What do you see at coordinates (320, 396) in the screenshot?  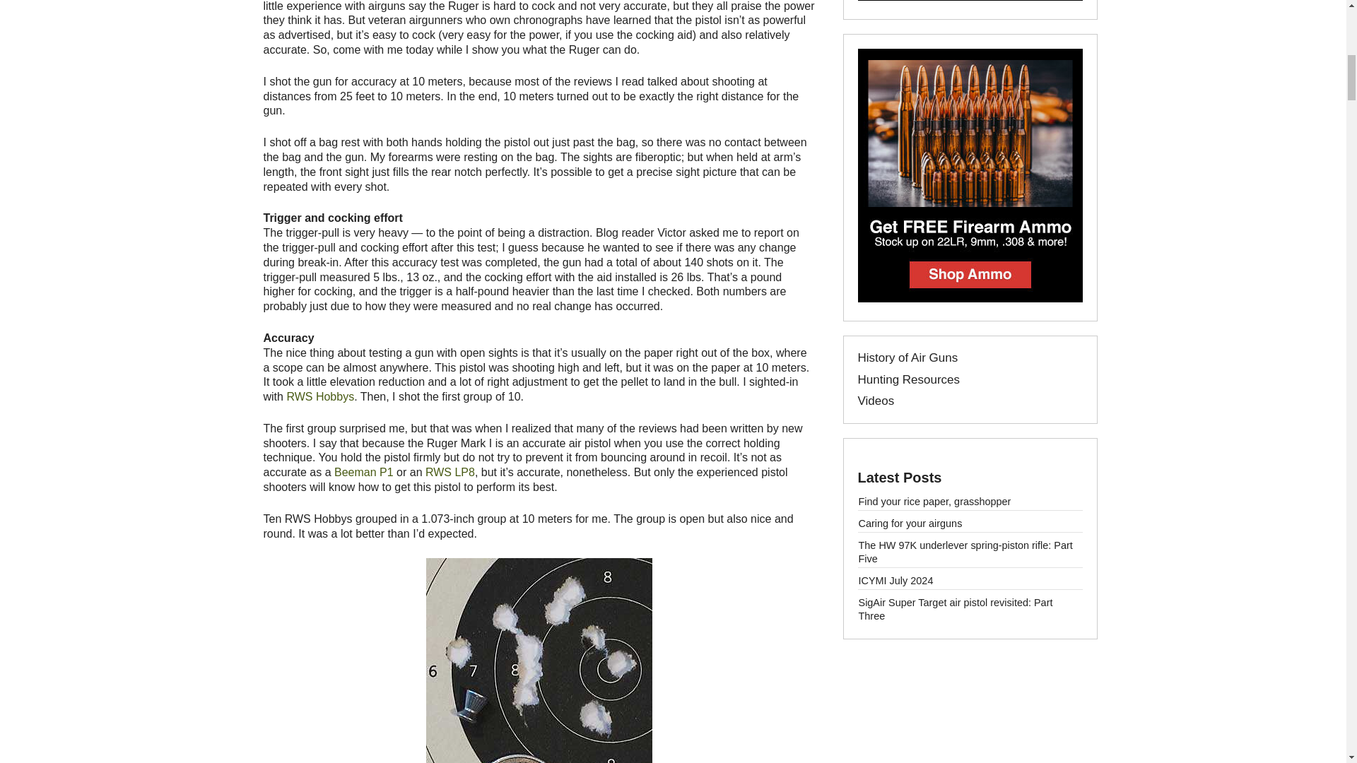 I see `RWS Hobbys` at bounding box center [320, 396].